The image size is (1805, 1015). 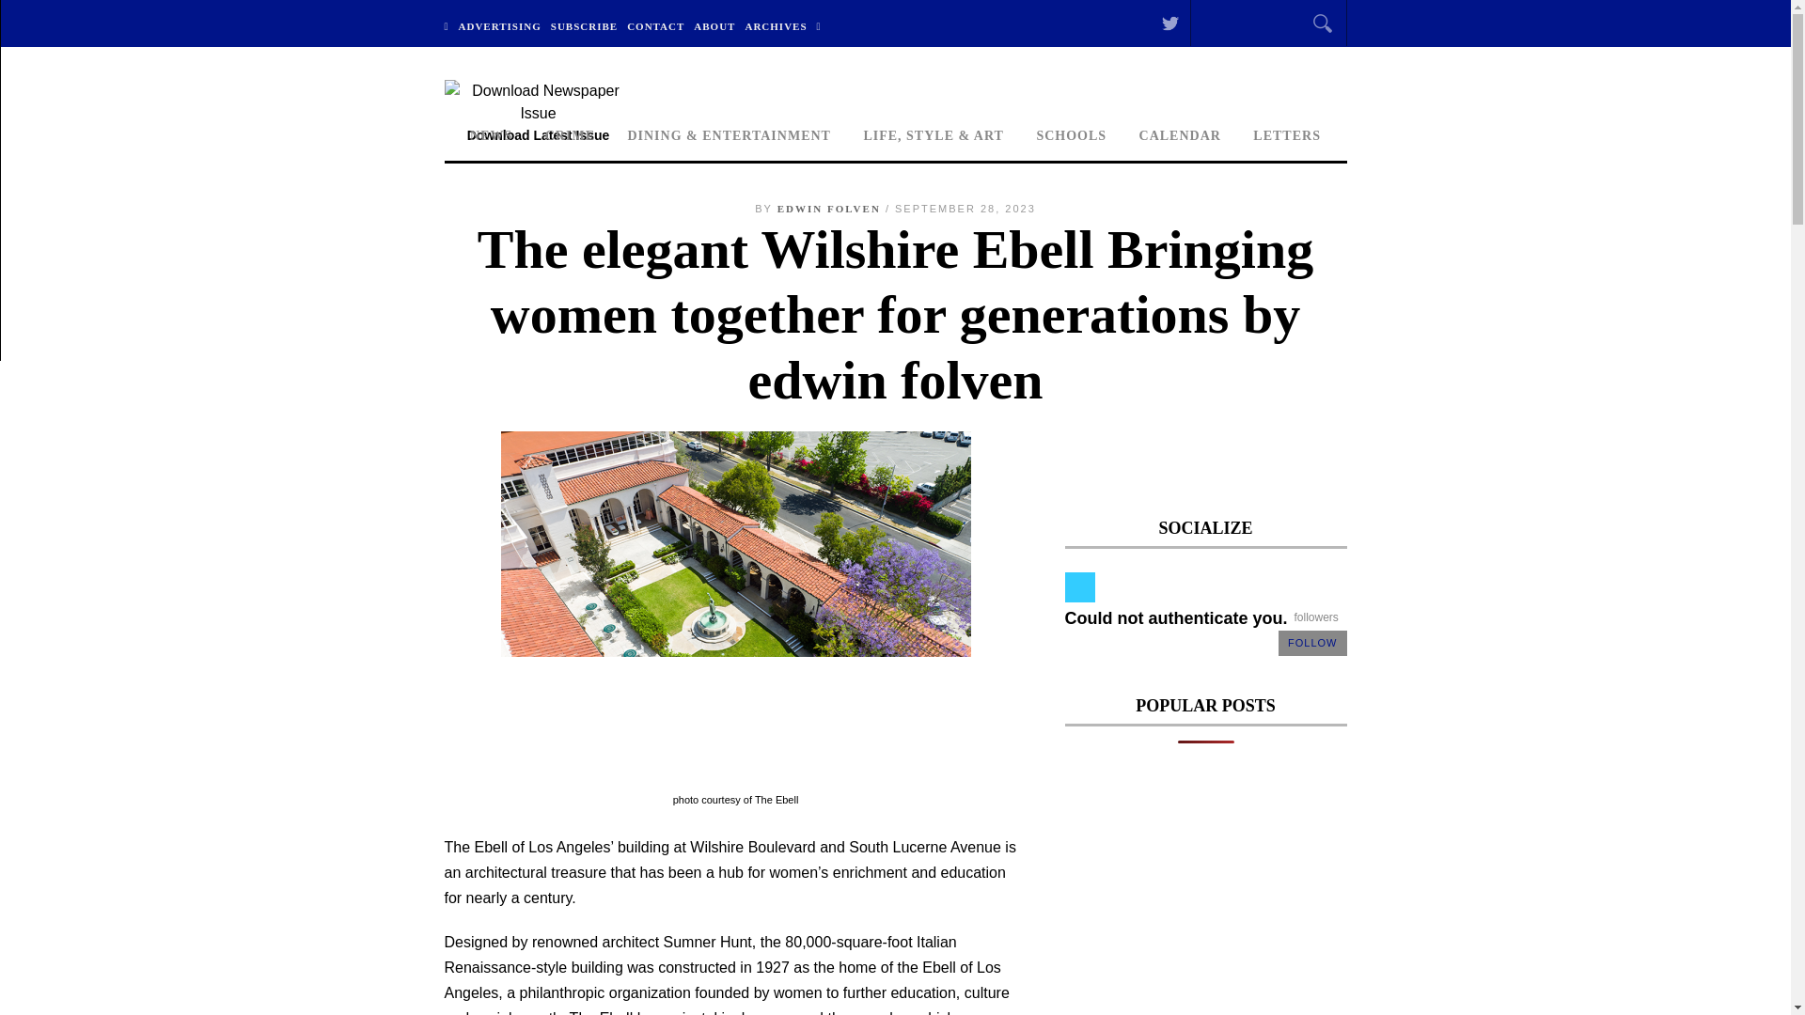 What do you see at coordinates (1257, 26) in the screenshot?
I see `Search...` at bounding box center [1257, 26].